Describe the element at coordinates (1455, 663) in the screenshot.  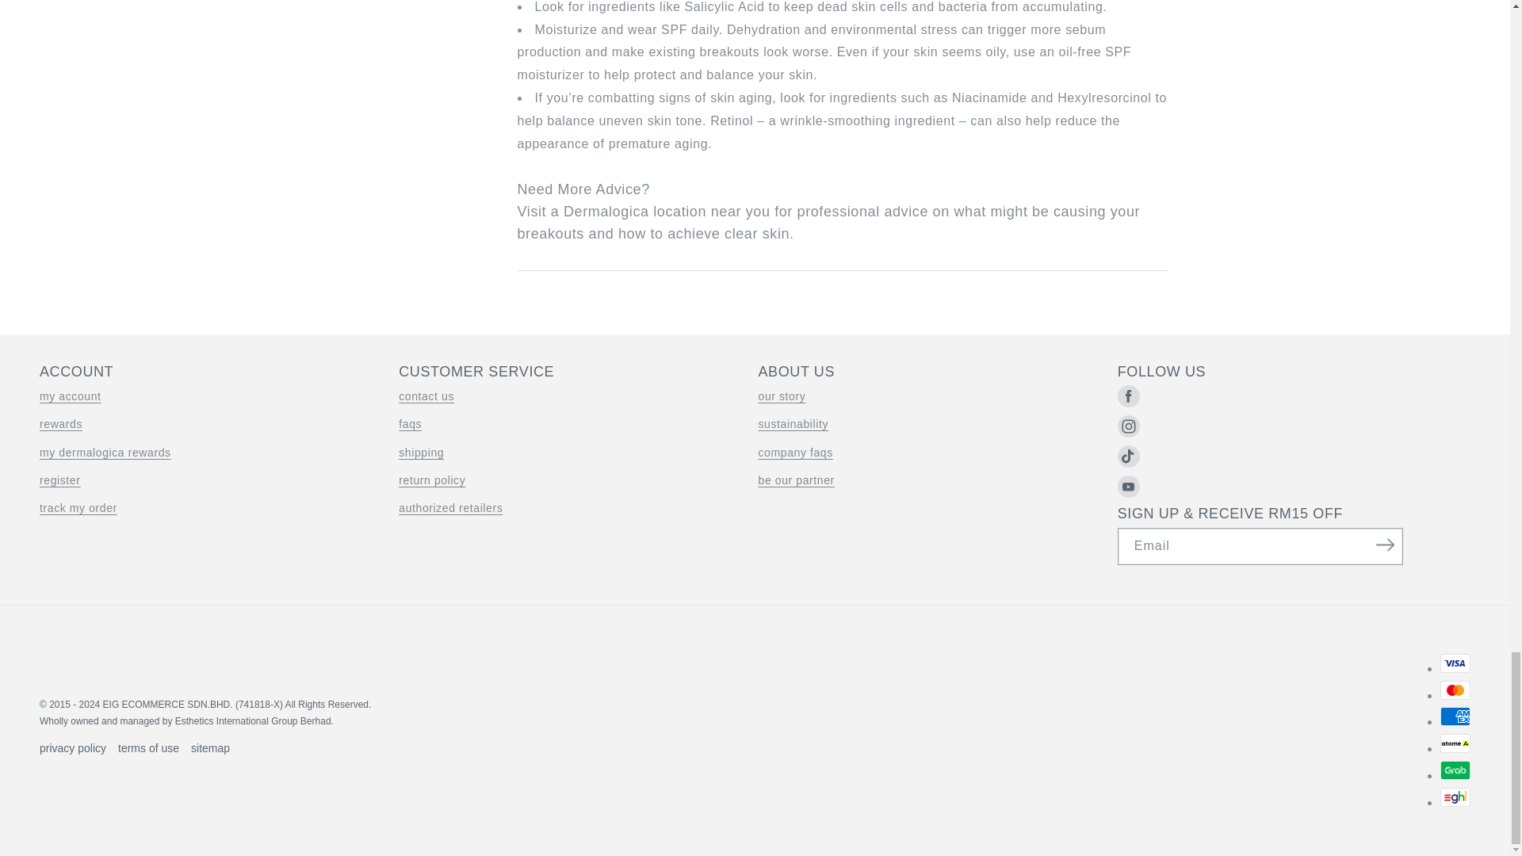
I see `Visa` at that location.